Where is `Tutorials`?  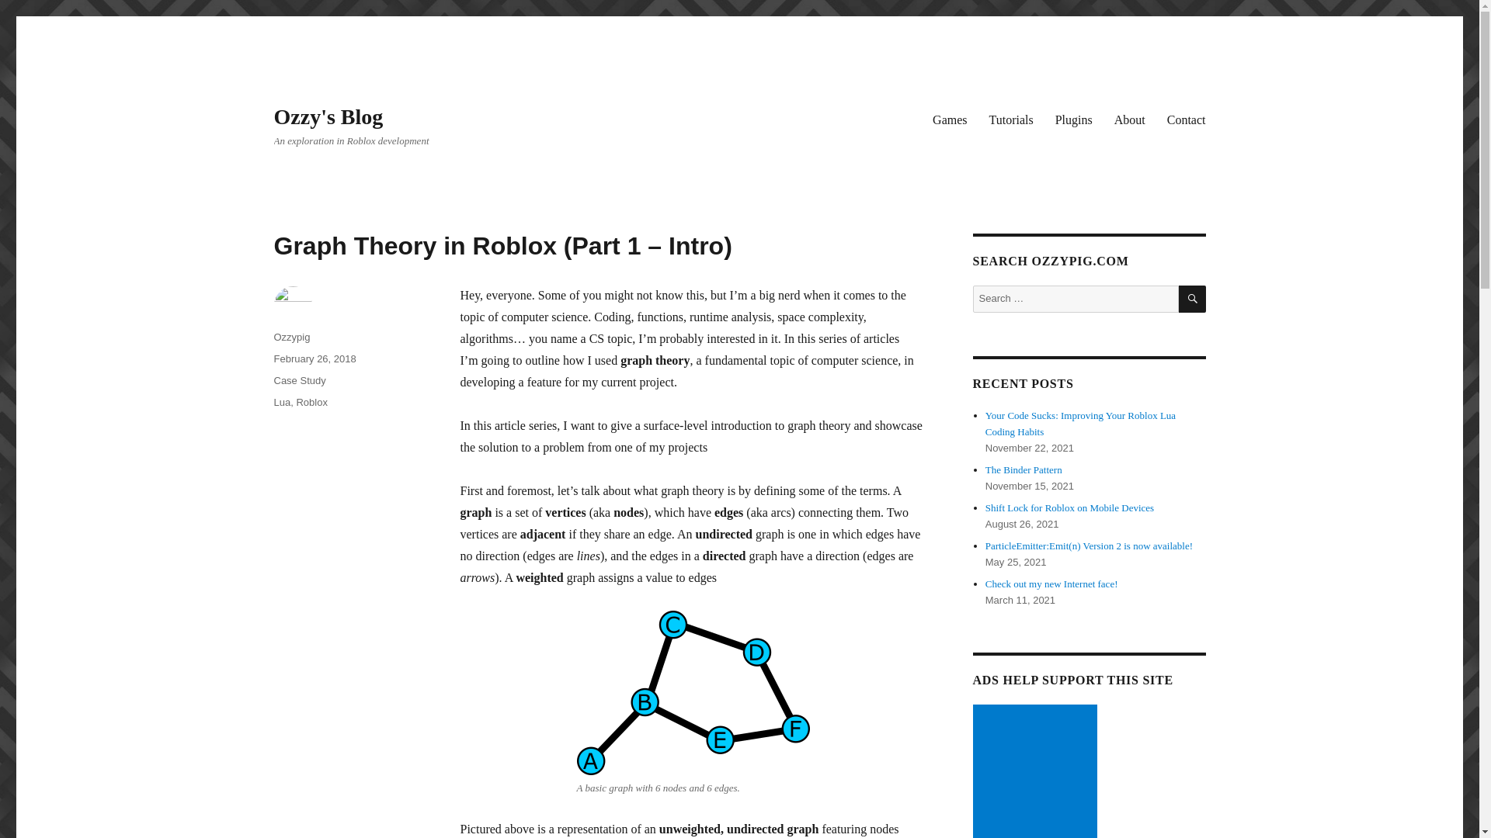 Tutorials is located at coordinates (1011, 119).